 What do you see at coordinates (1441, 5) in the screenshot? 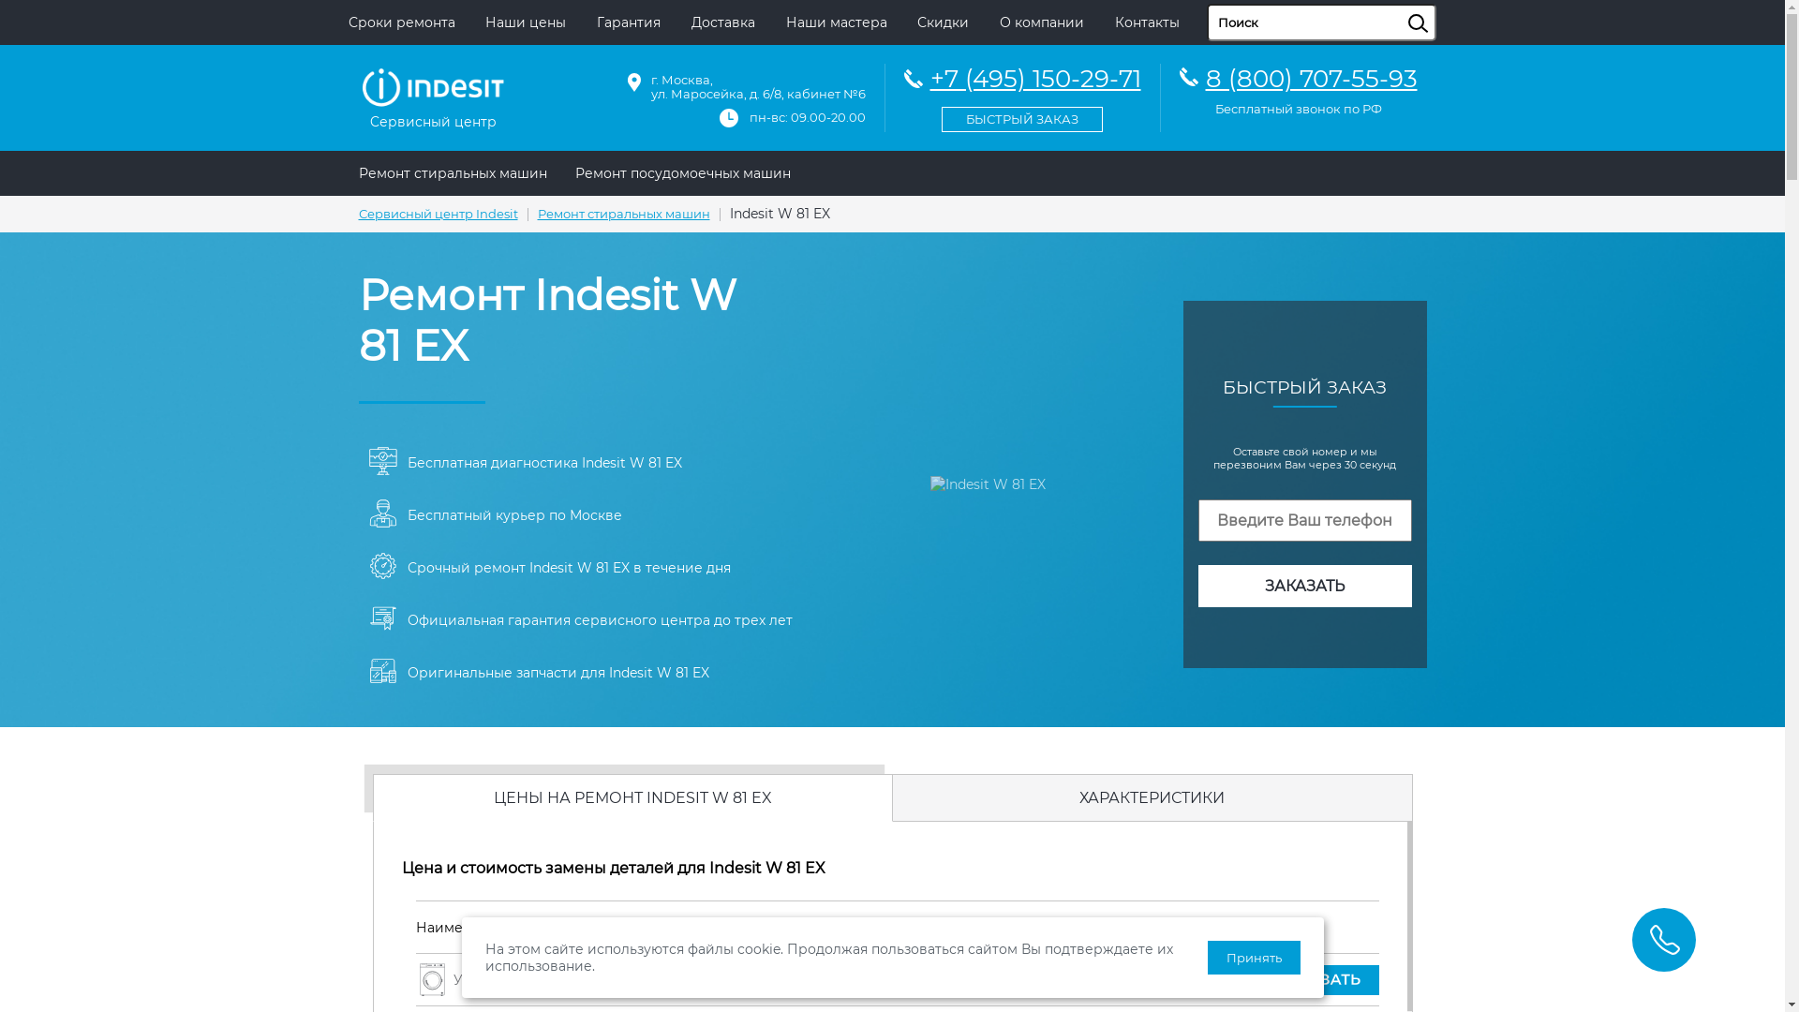
I see `sisea.search` at bounding box center [1441, 5].